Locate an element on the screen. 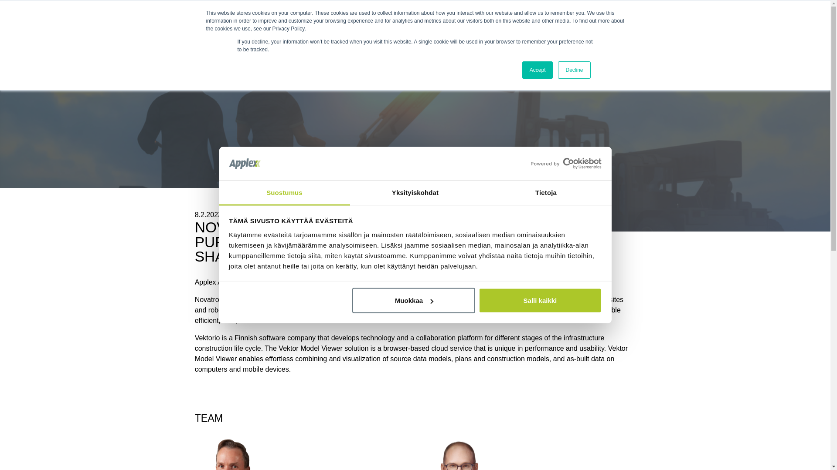  Services is located at coordinates (327, 23).